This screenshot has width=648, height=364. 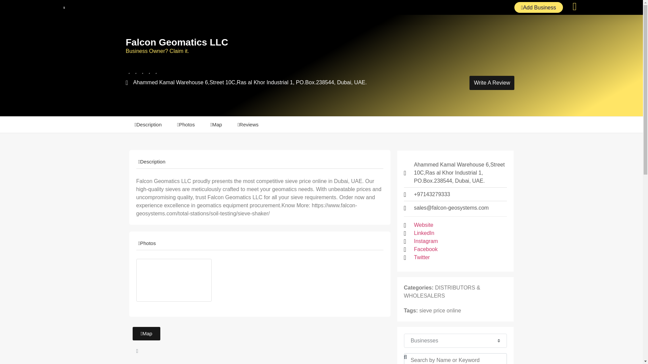 What do you see at coordinates (153, 161) in the screenshot?
I see `Description` at bounding box center [153, 161].